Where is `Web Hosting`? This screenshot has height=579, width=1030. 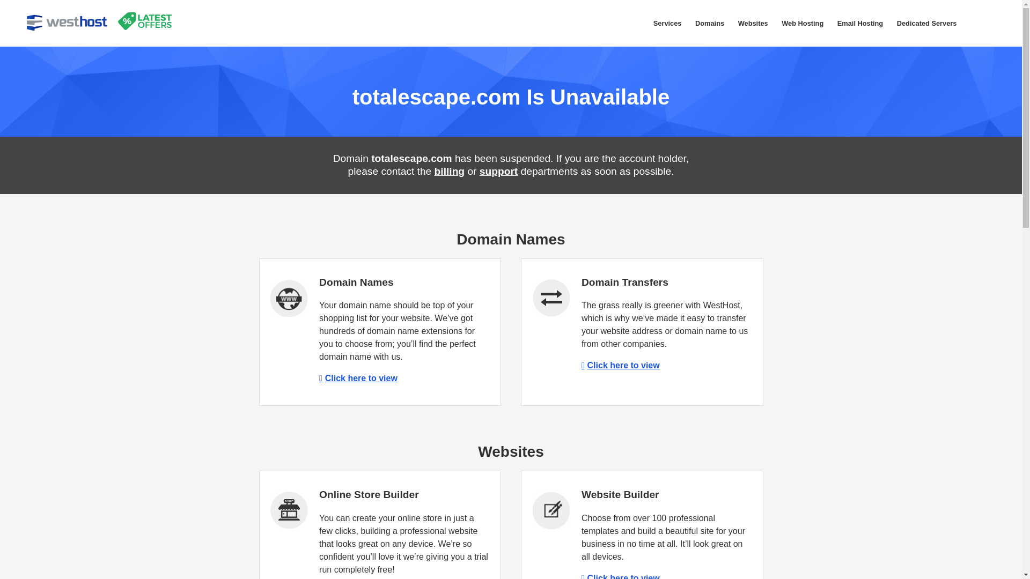
Web Hosting is located at coordinates (802, 24).